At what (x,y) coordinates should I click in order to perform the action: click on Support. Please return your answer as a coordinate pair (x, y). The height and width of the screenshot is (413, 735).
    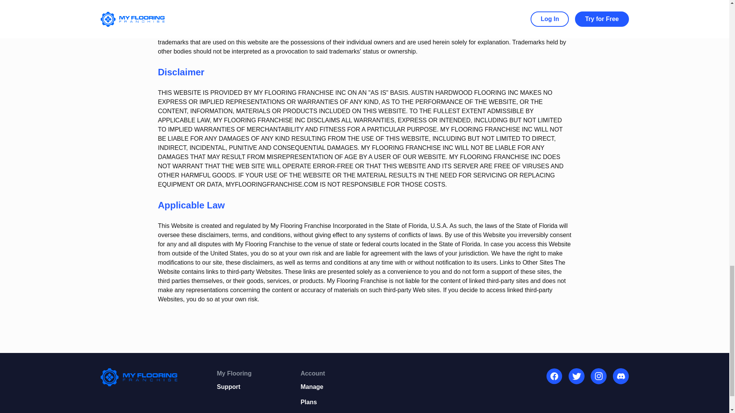
    Looking at the image, I should click on (234, 387).